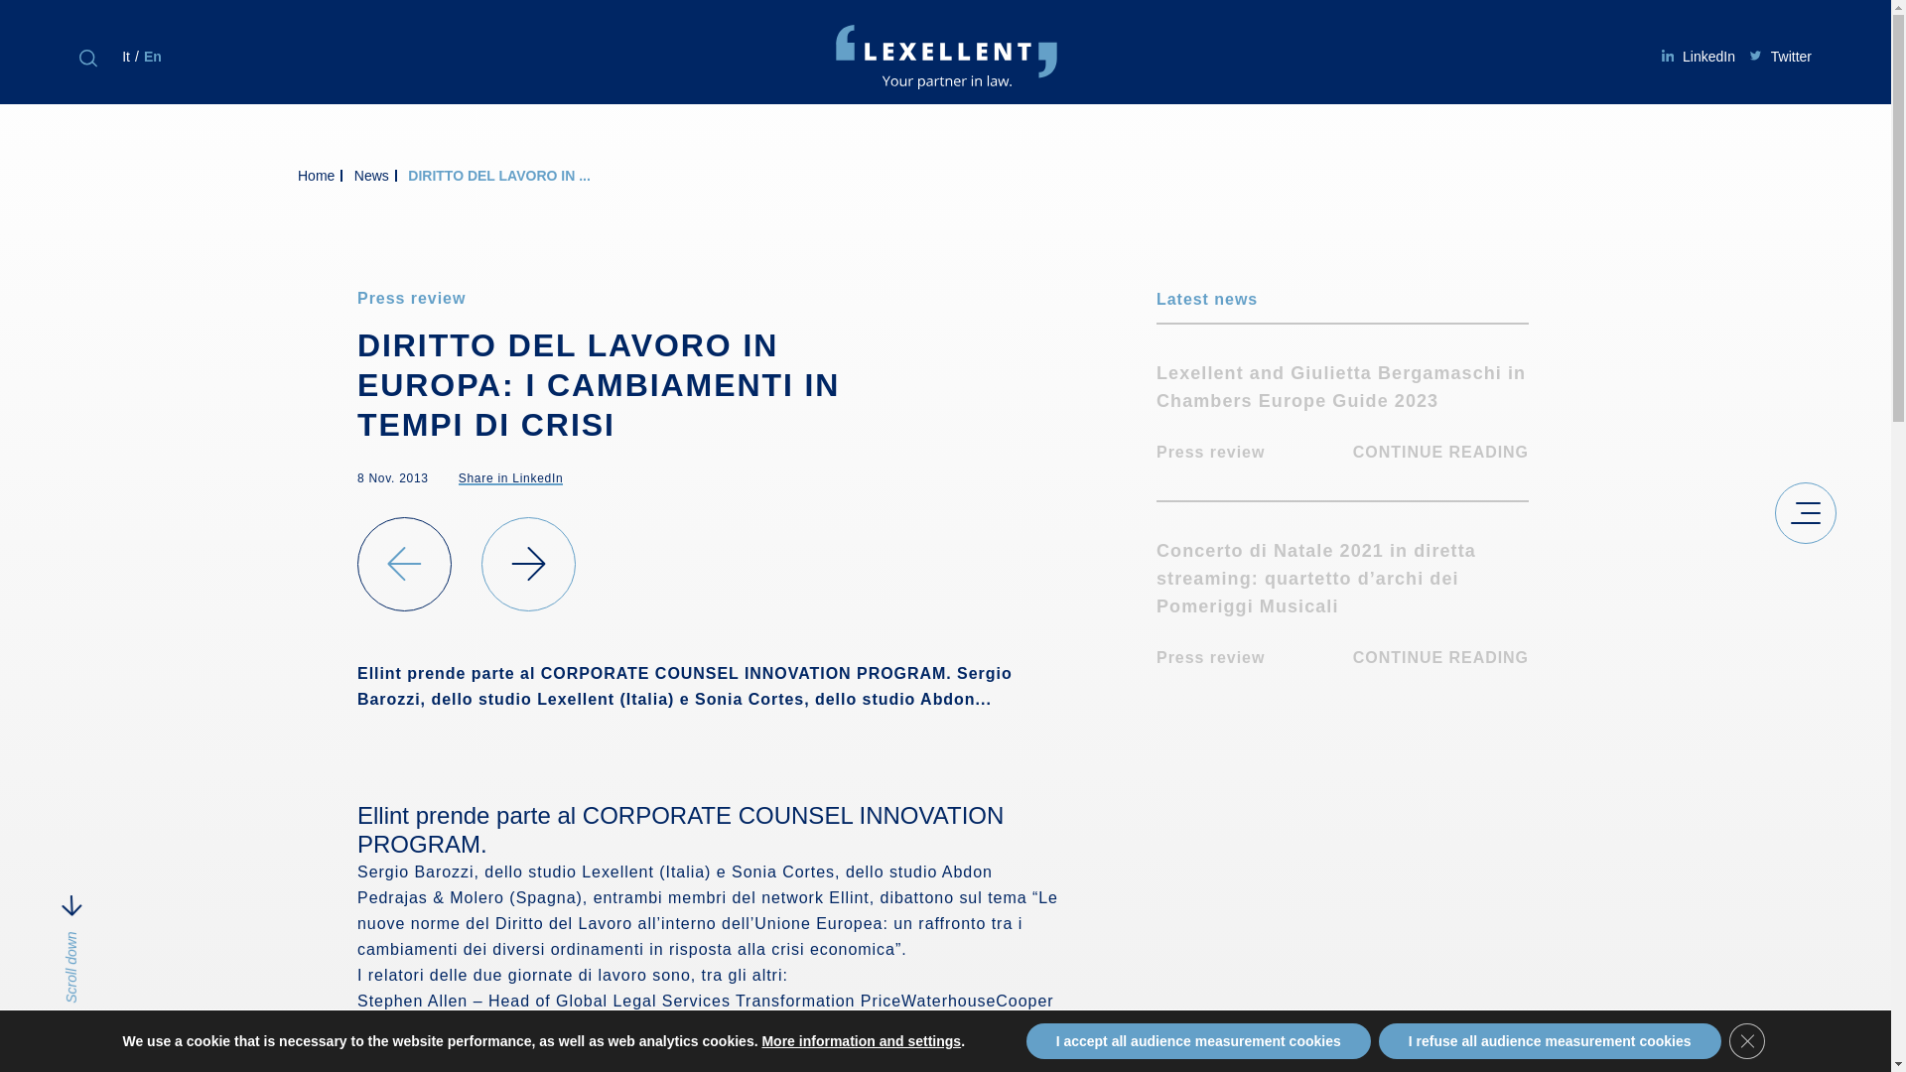 This screenshot has width=1906, height=1072. I want to click on Scroll down, so click(133, 905).